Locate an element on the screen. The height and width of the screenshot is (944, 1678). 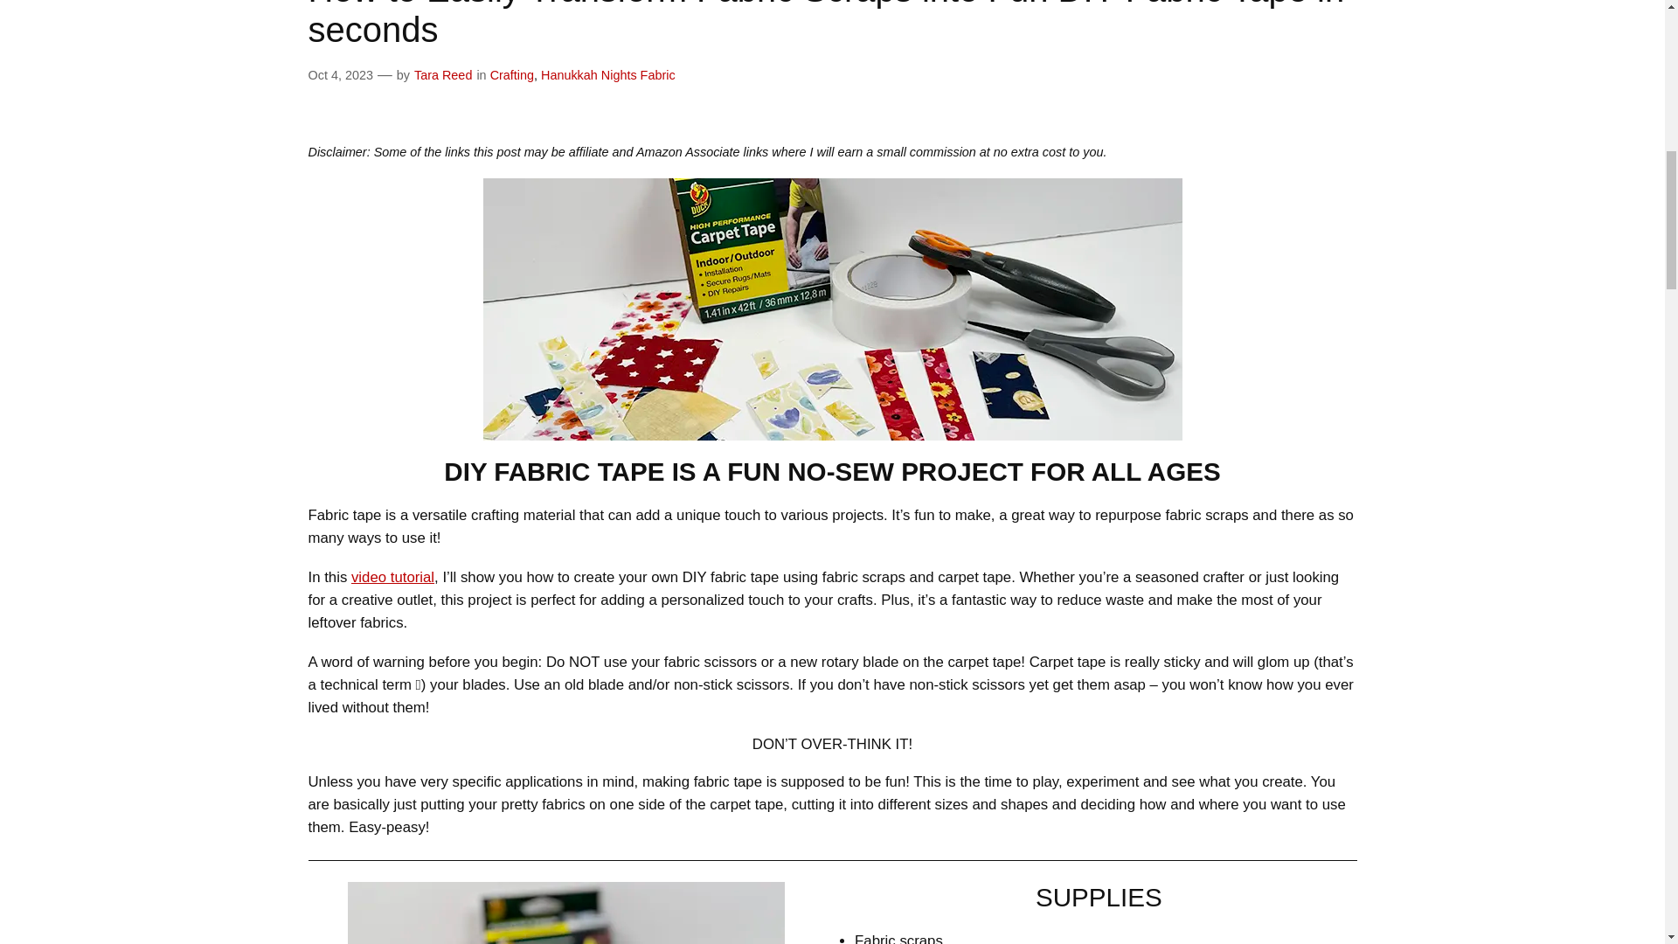
Oct 4, 2023 is located at coordinates (339, 74).